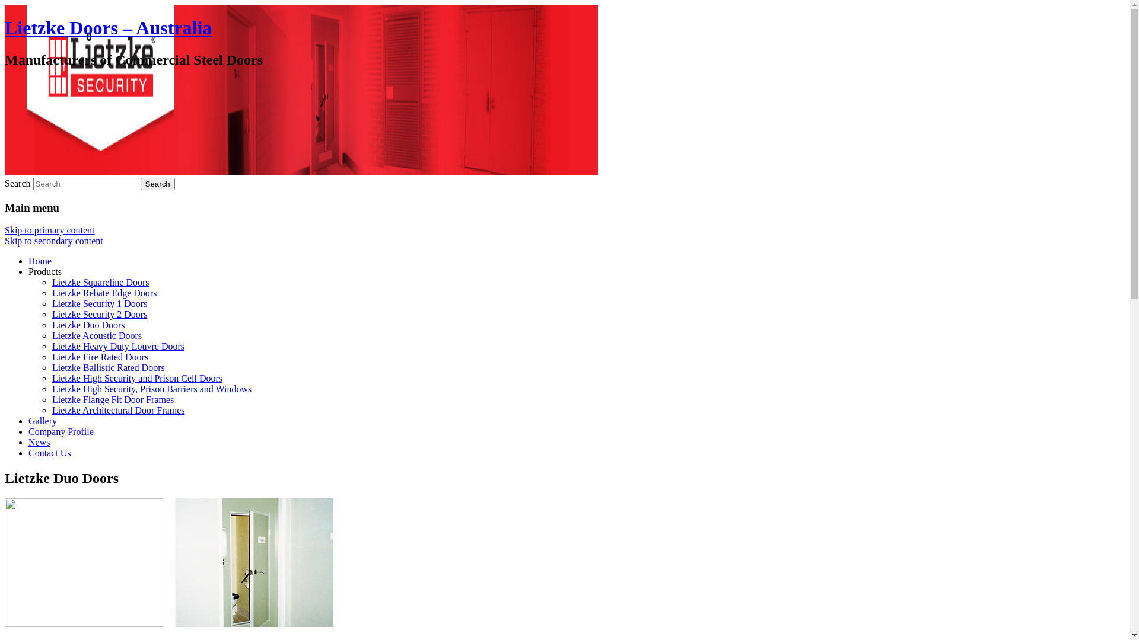  I want to click on Skip to secondary content, so click(54, 241).